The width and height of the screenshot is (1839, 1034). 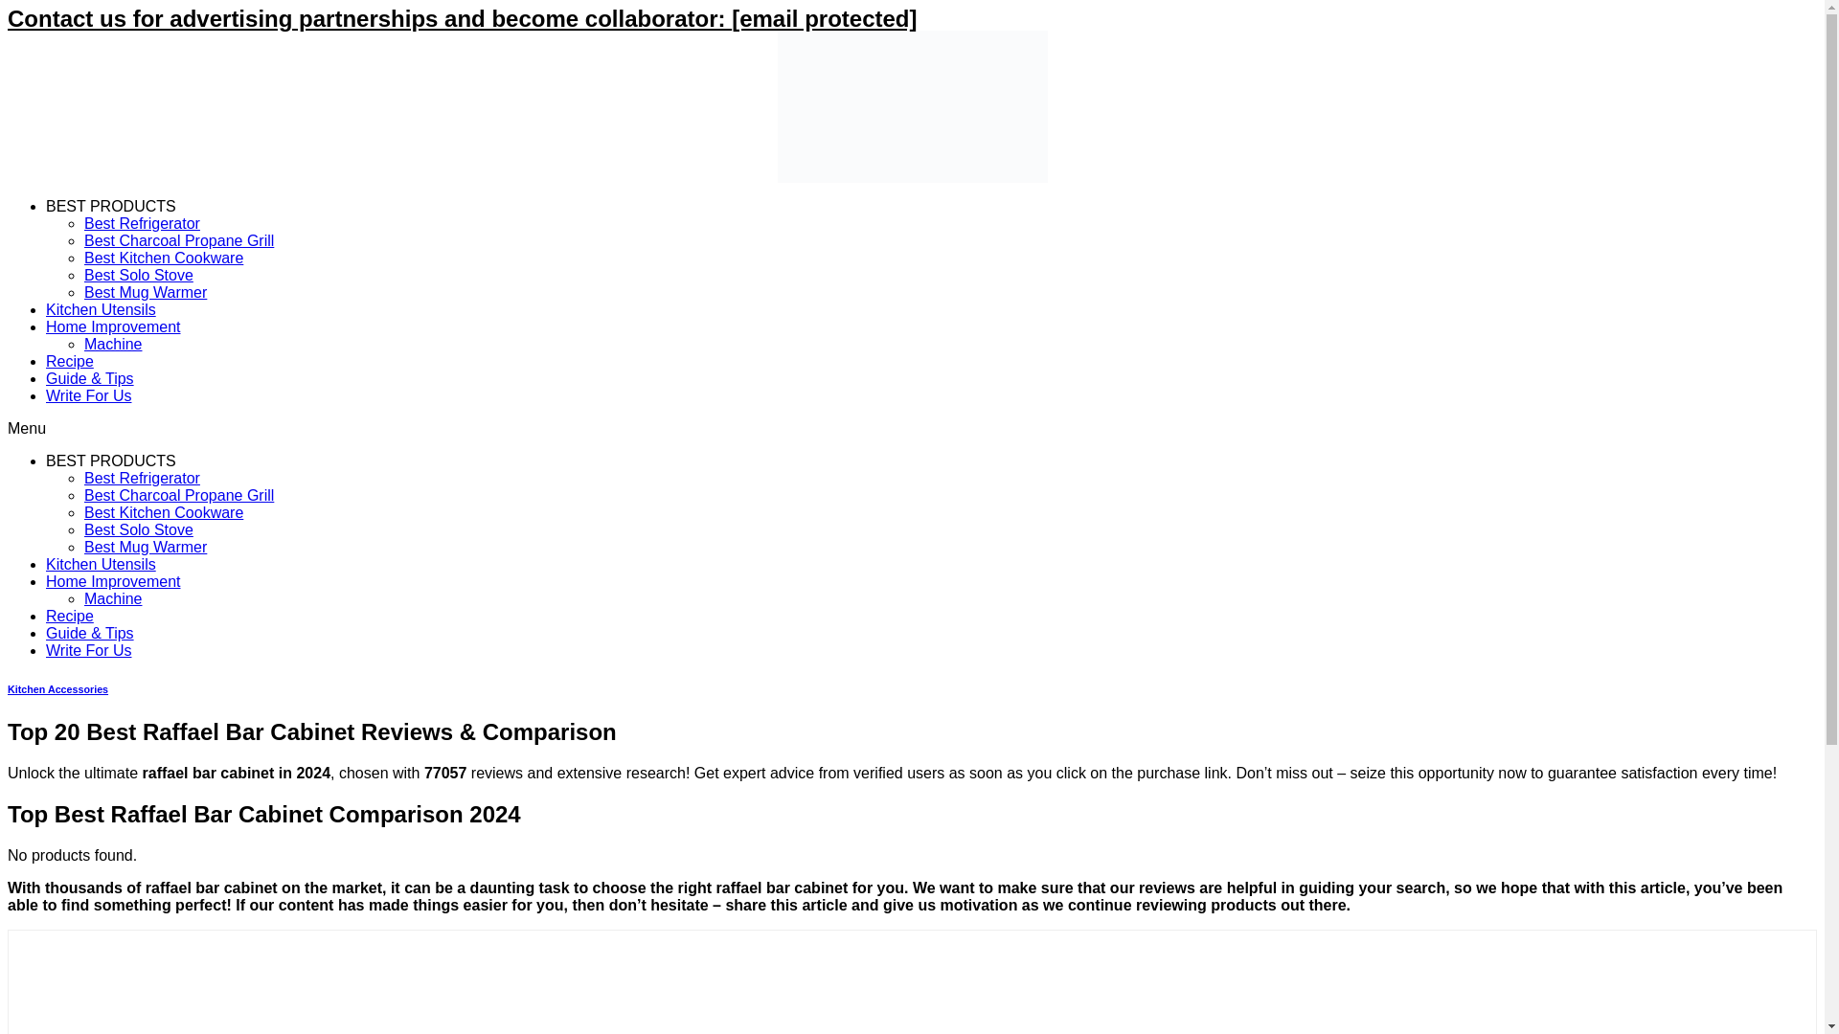 What do you see at coordinates (111, 206) in the screenshot?
I see `BEST PRODUCTS` at bounding box center [111, 206].